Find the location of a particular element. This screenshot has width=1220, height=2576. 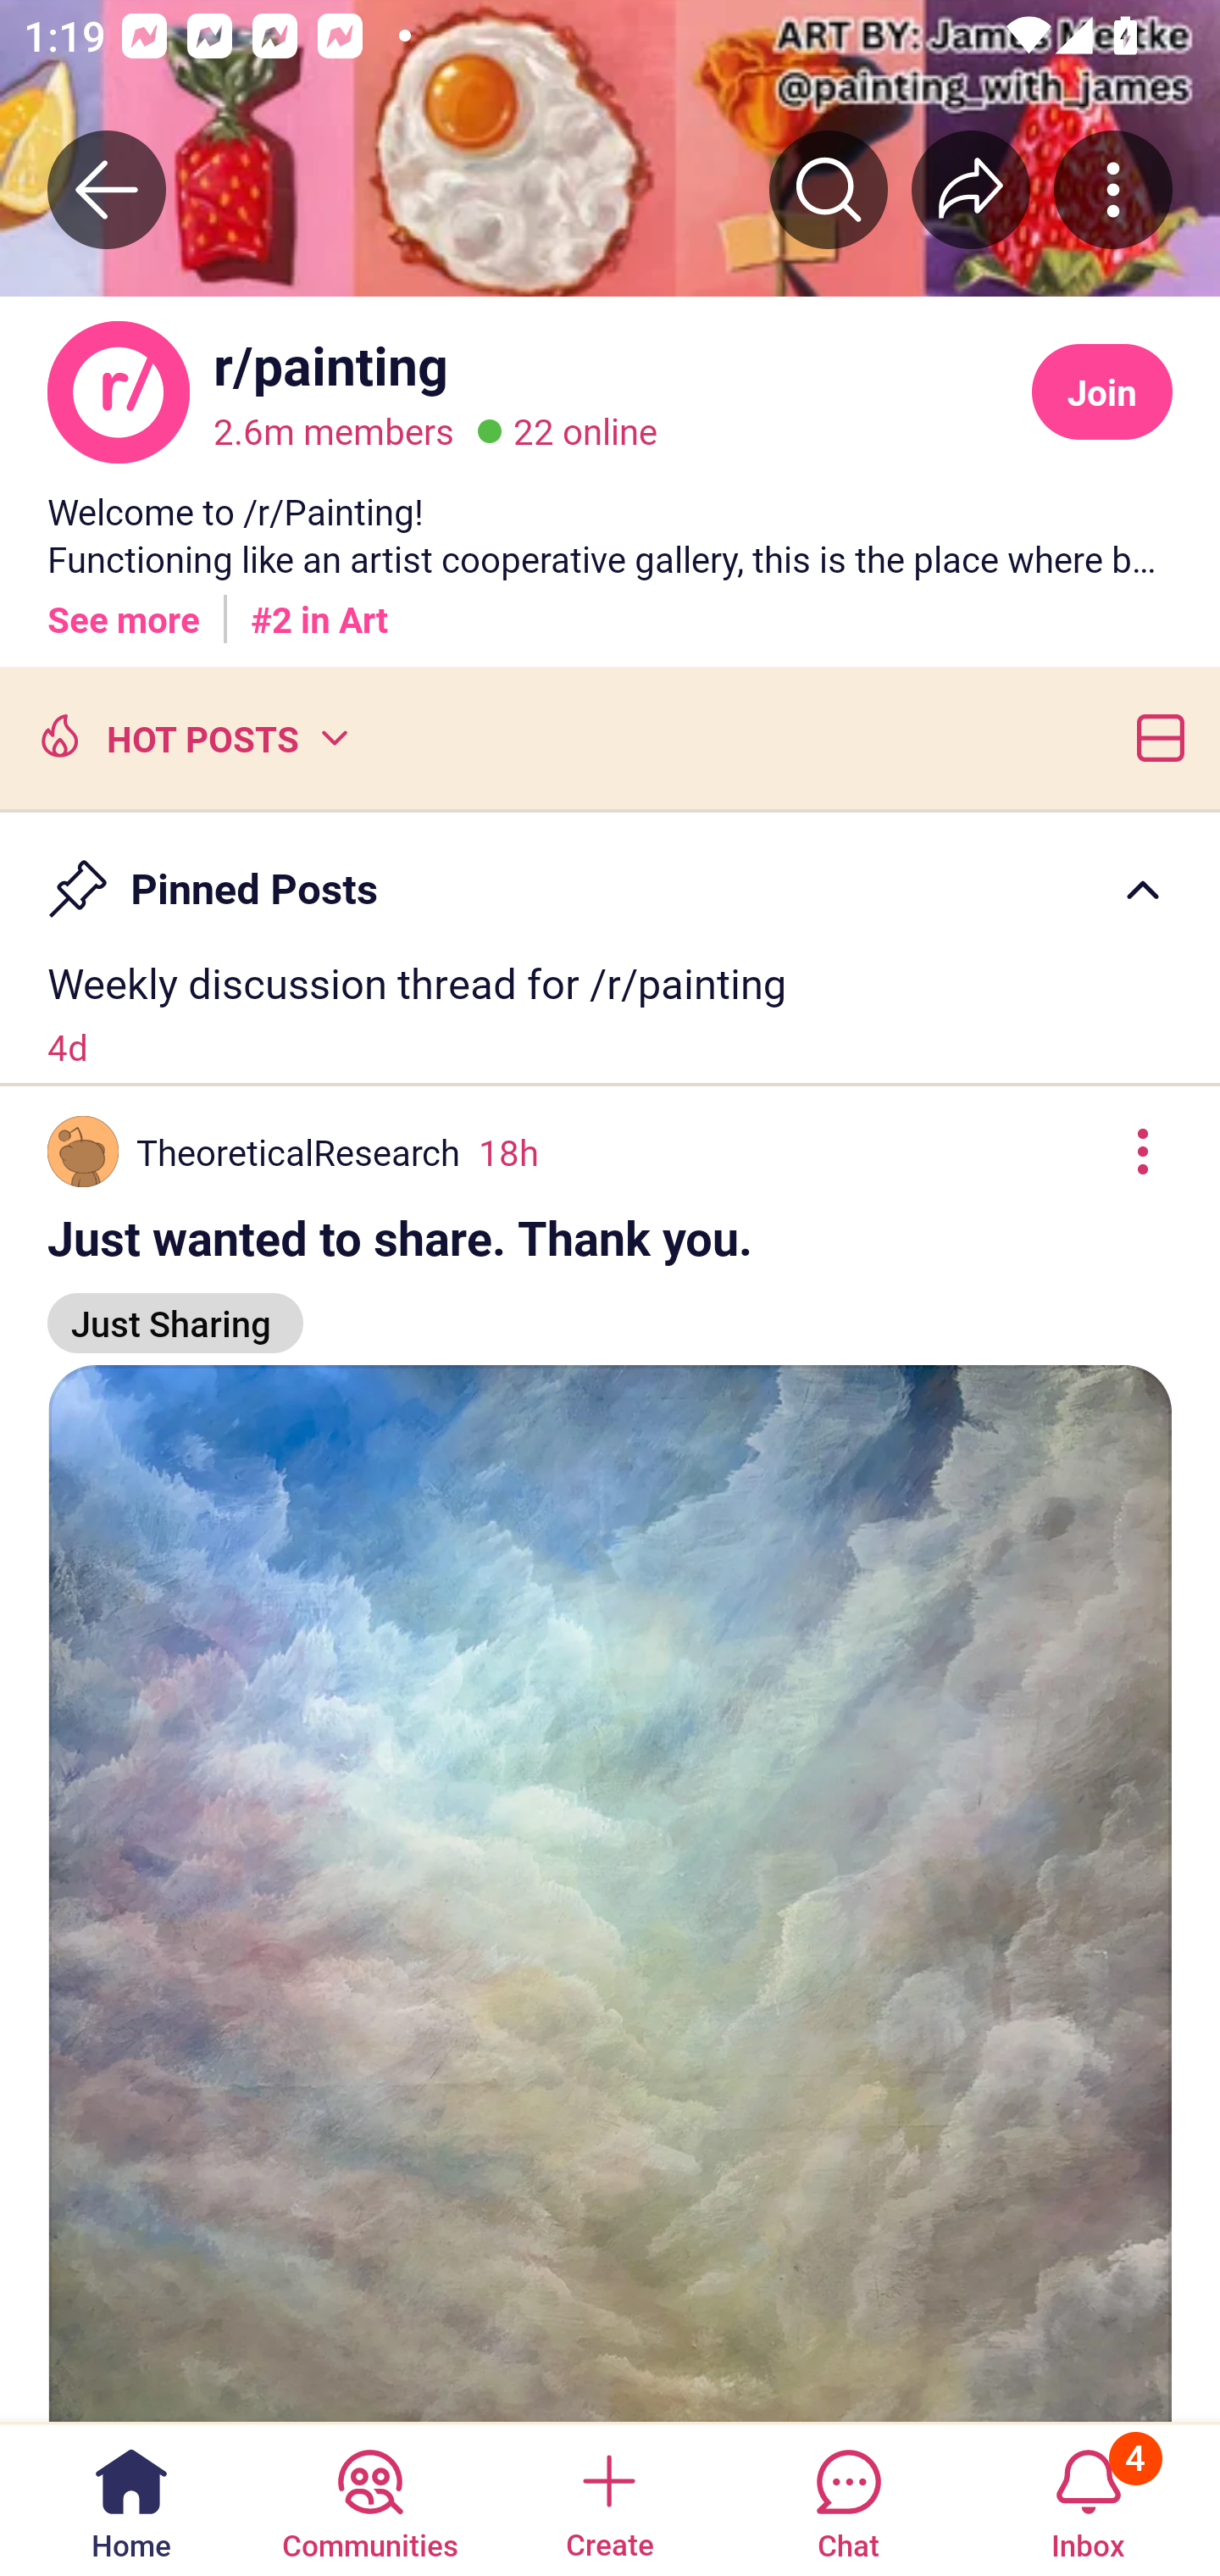

Back is located at coordinates (107, 189).